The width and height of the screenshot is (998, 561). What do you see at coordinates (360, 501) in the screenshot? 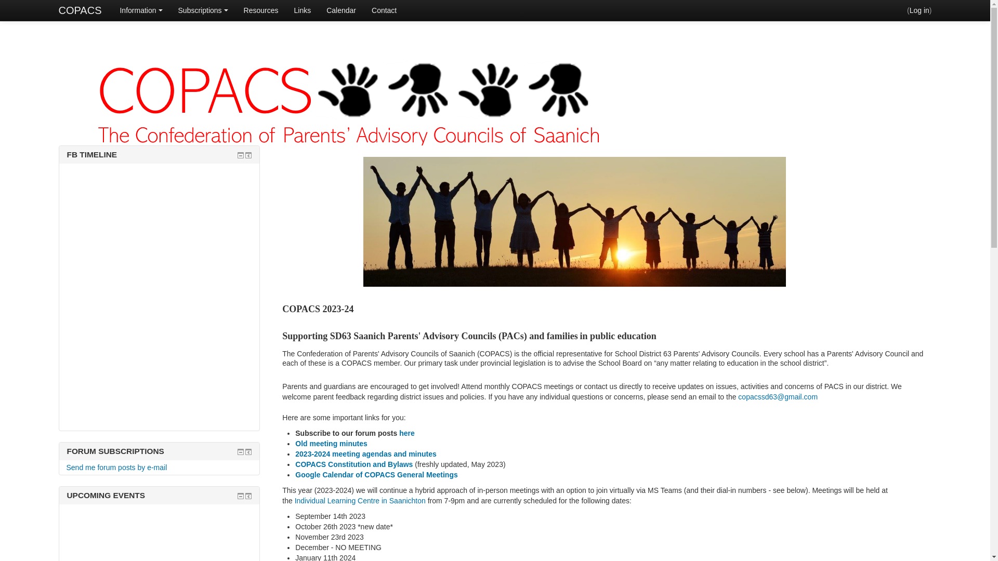
I see `Individual Learning Centre in Saanichton` at bounding box center [360, 501].